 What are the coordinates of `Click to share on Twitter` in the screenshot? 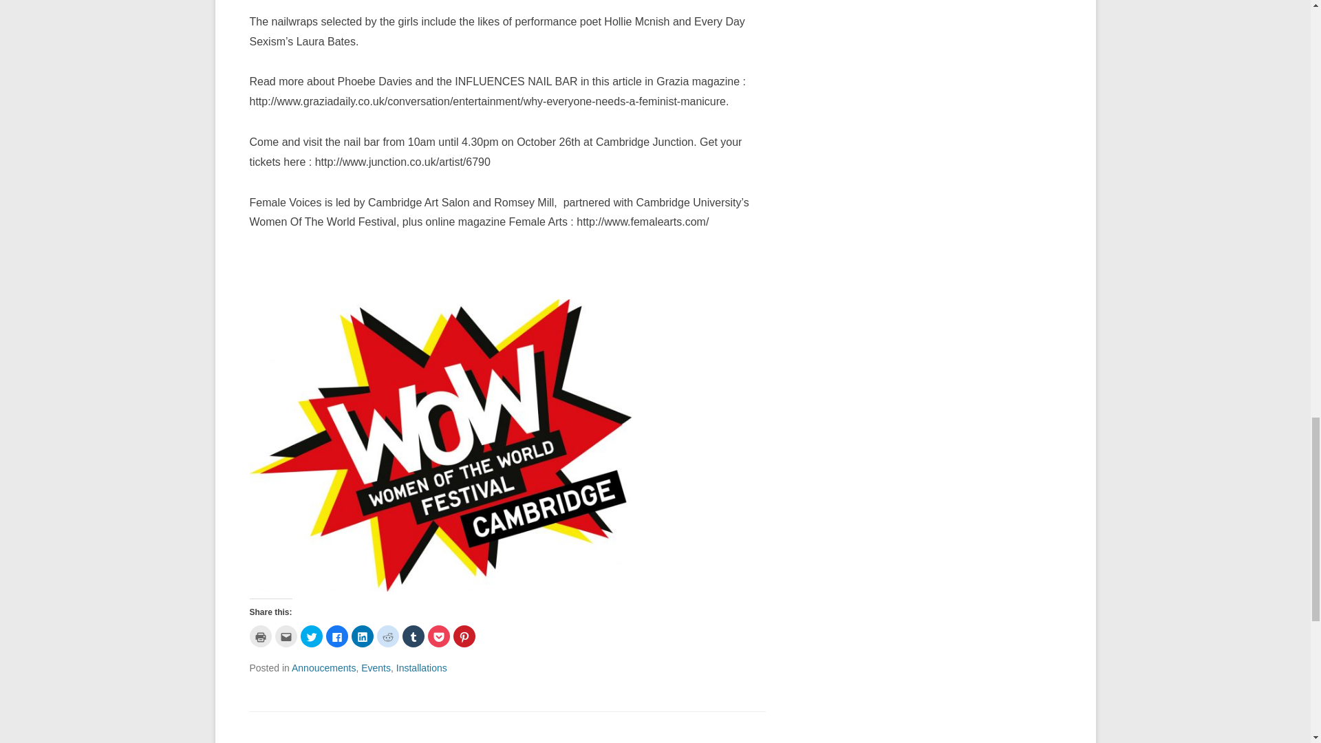 It's located at (311, 636).